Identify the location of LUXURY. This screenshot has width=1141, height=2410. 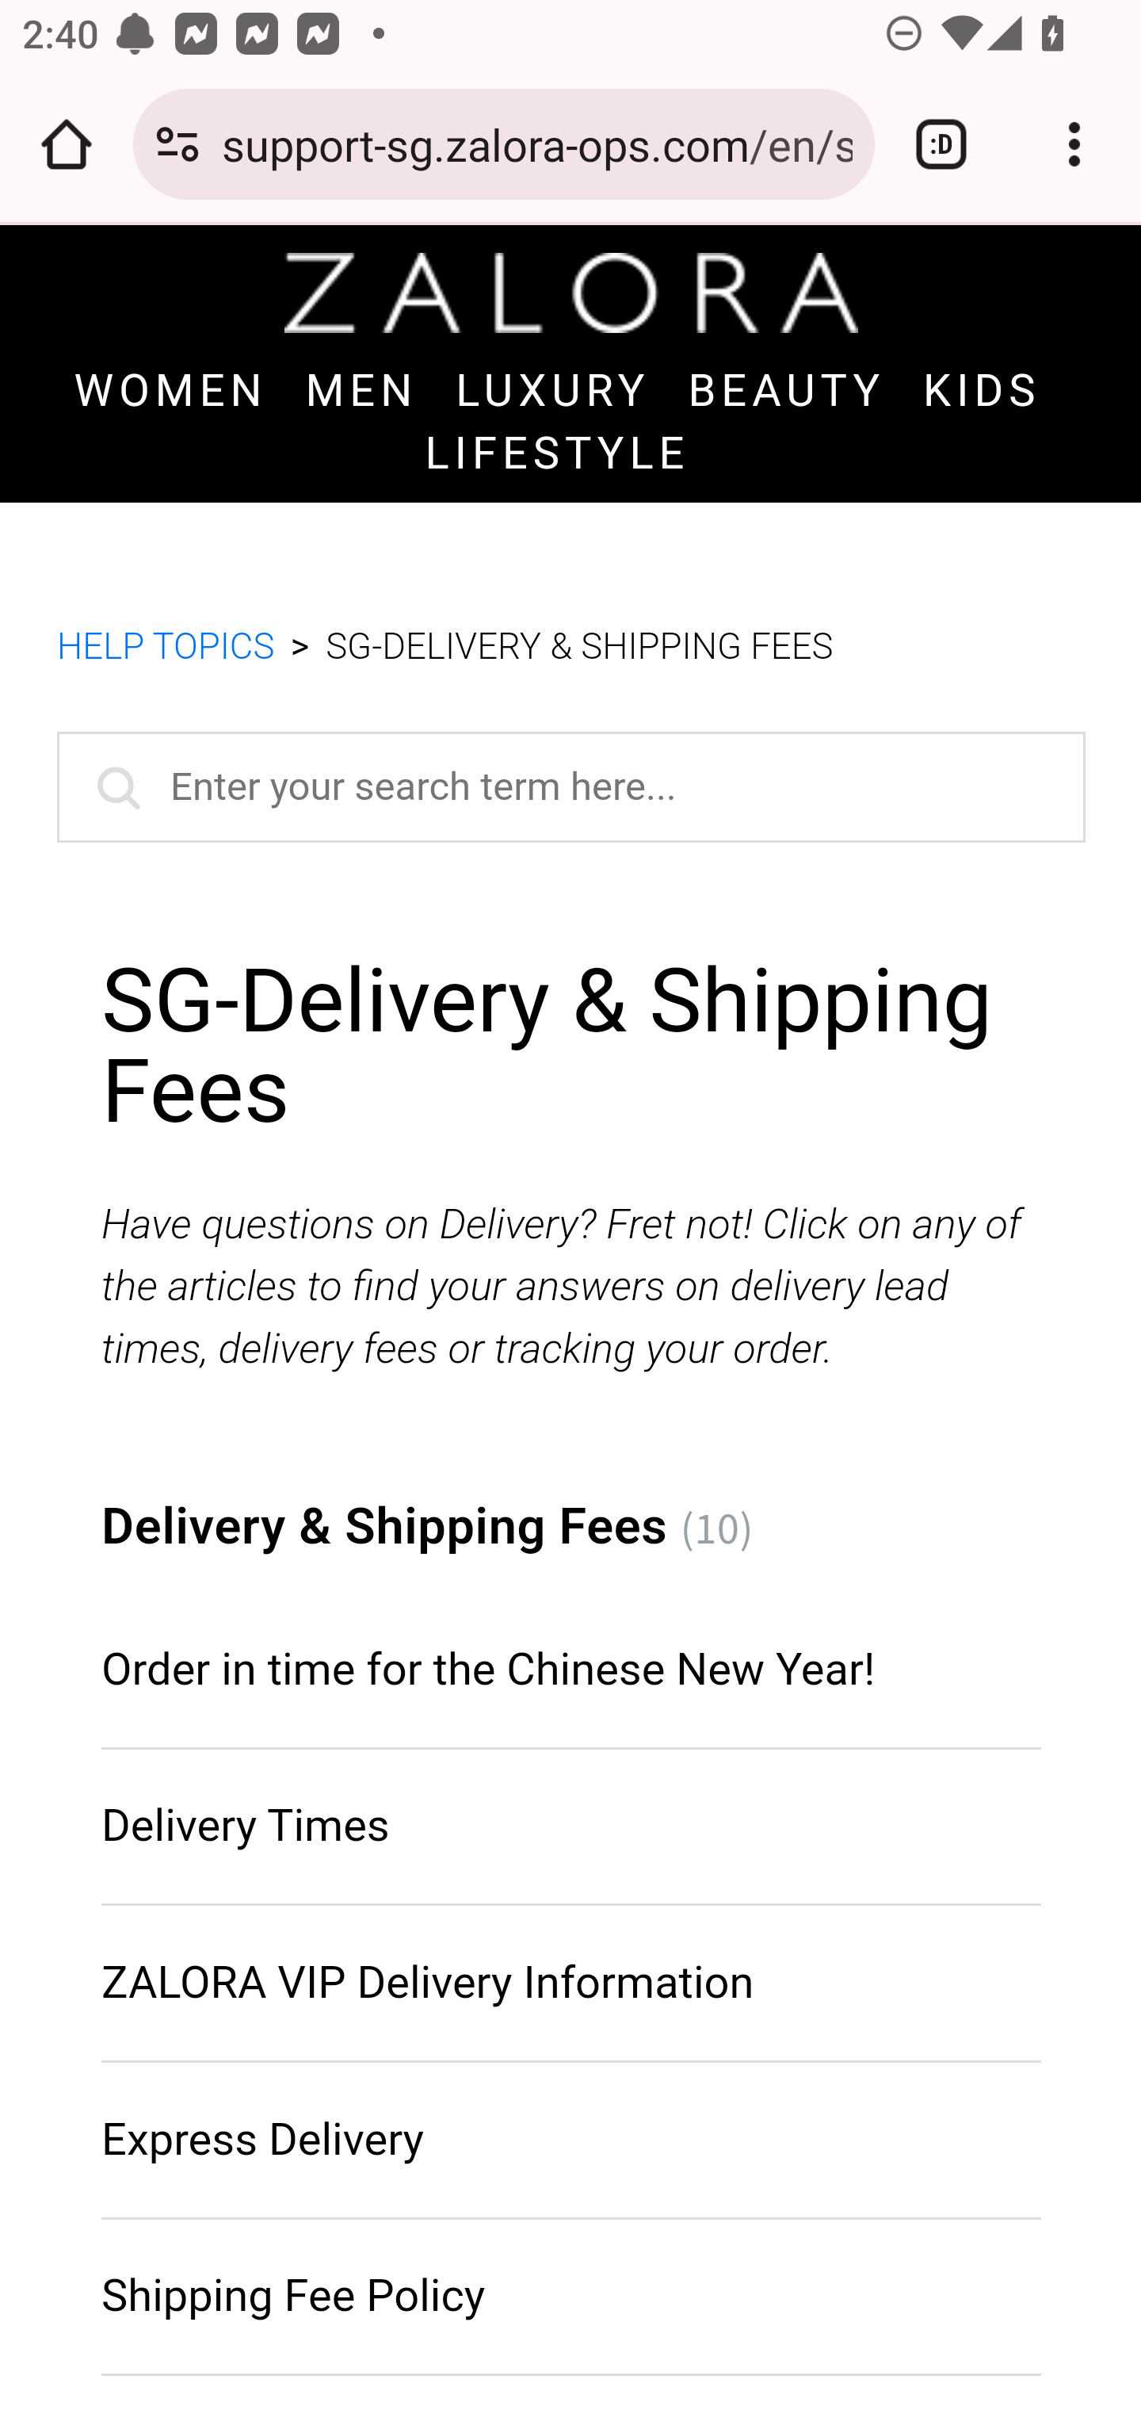
(553, 392).